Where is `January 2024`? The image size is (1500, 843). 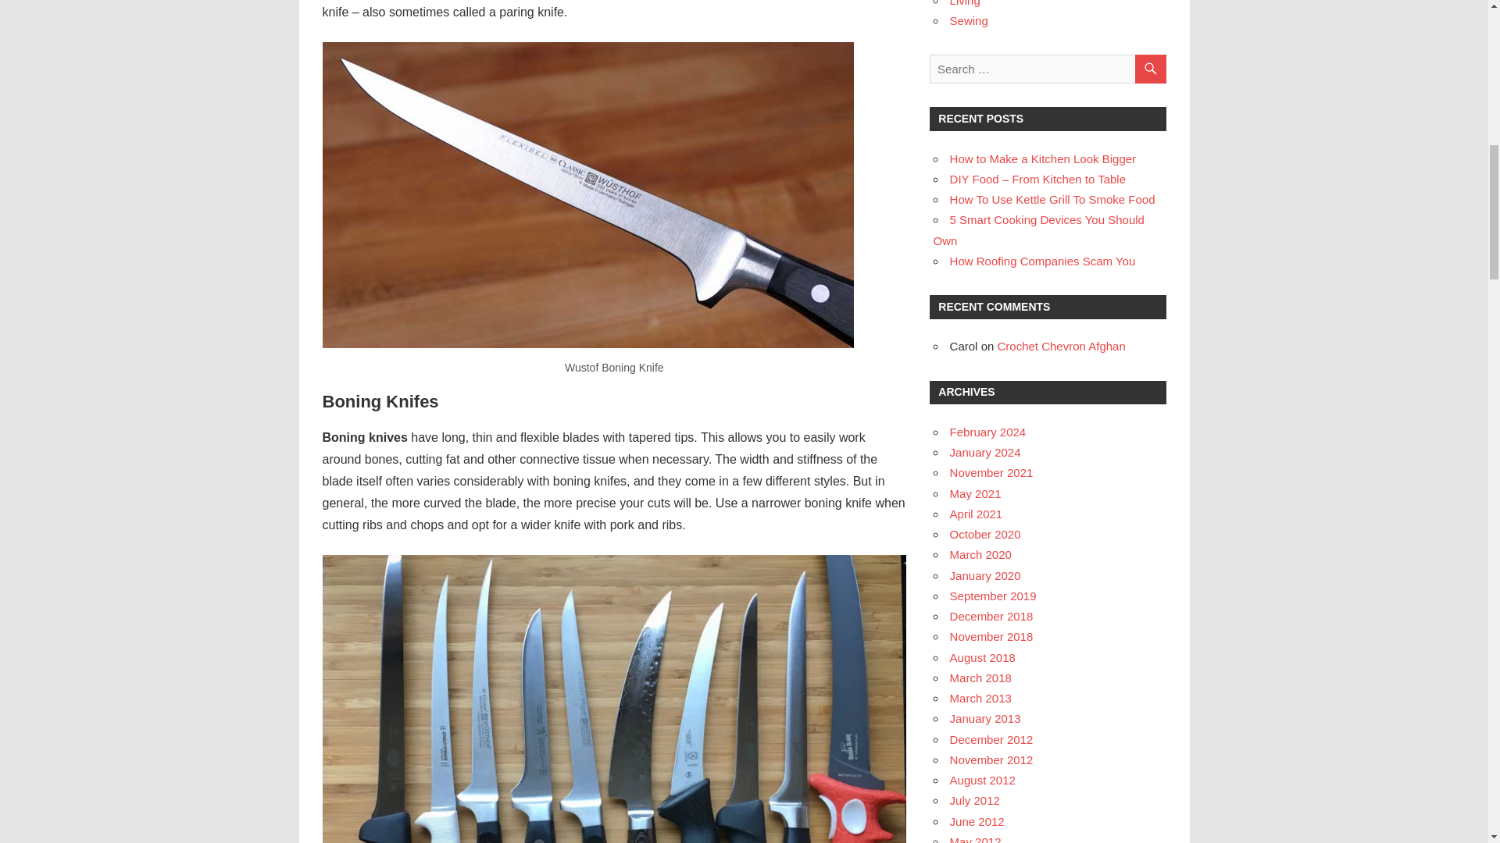 January 2024 is located at coordinates (985, 452).